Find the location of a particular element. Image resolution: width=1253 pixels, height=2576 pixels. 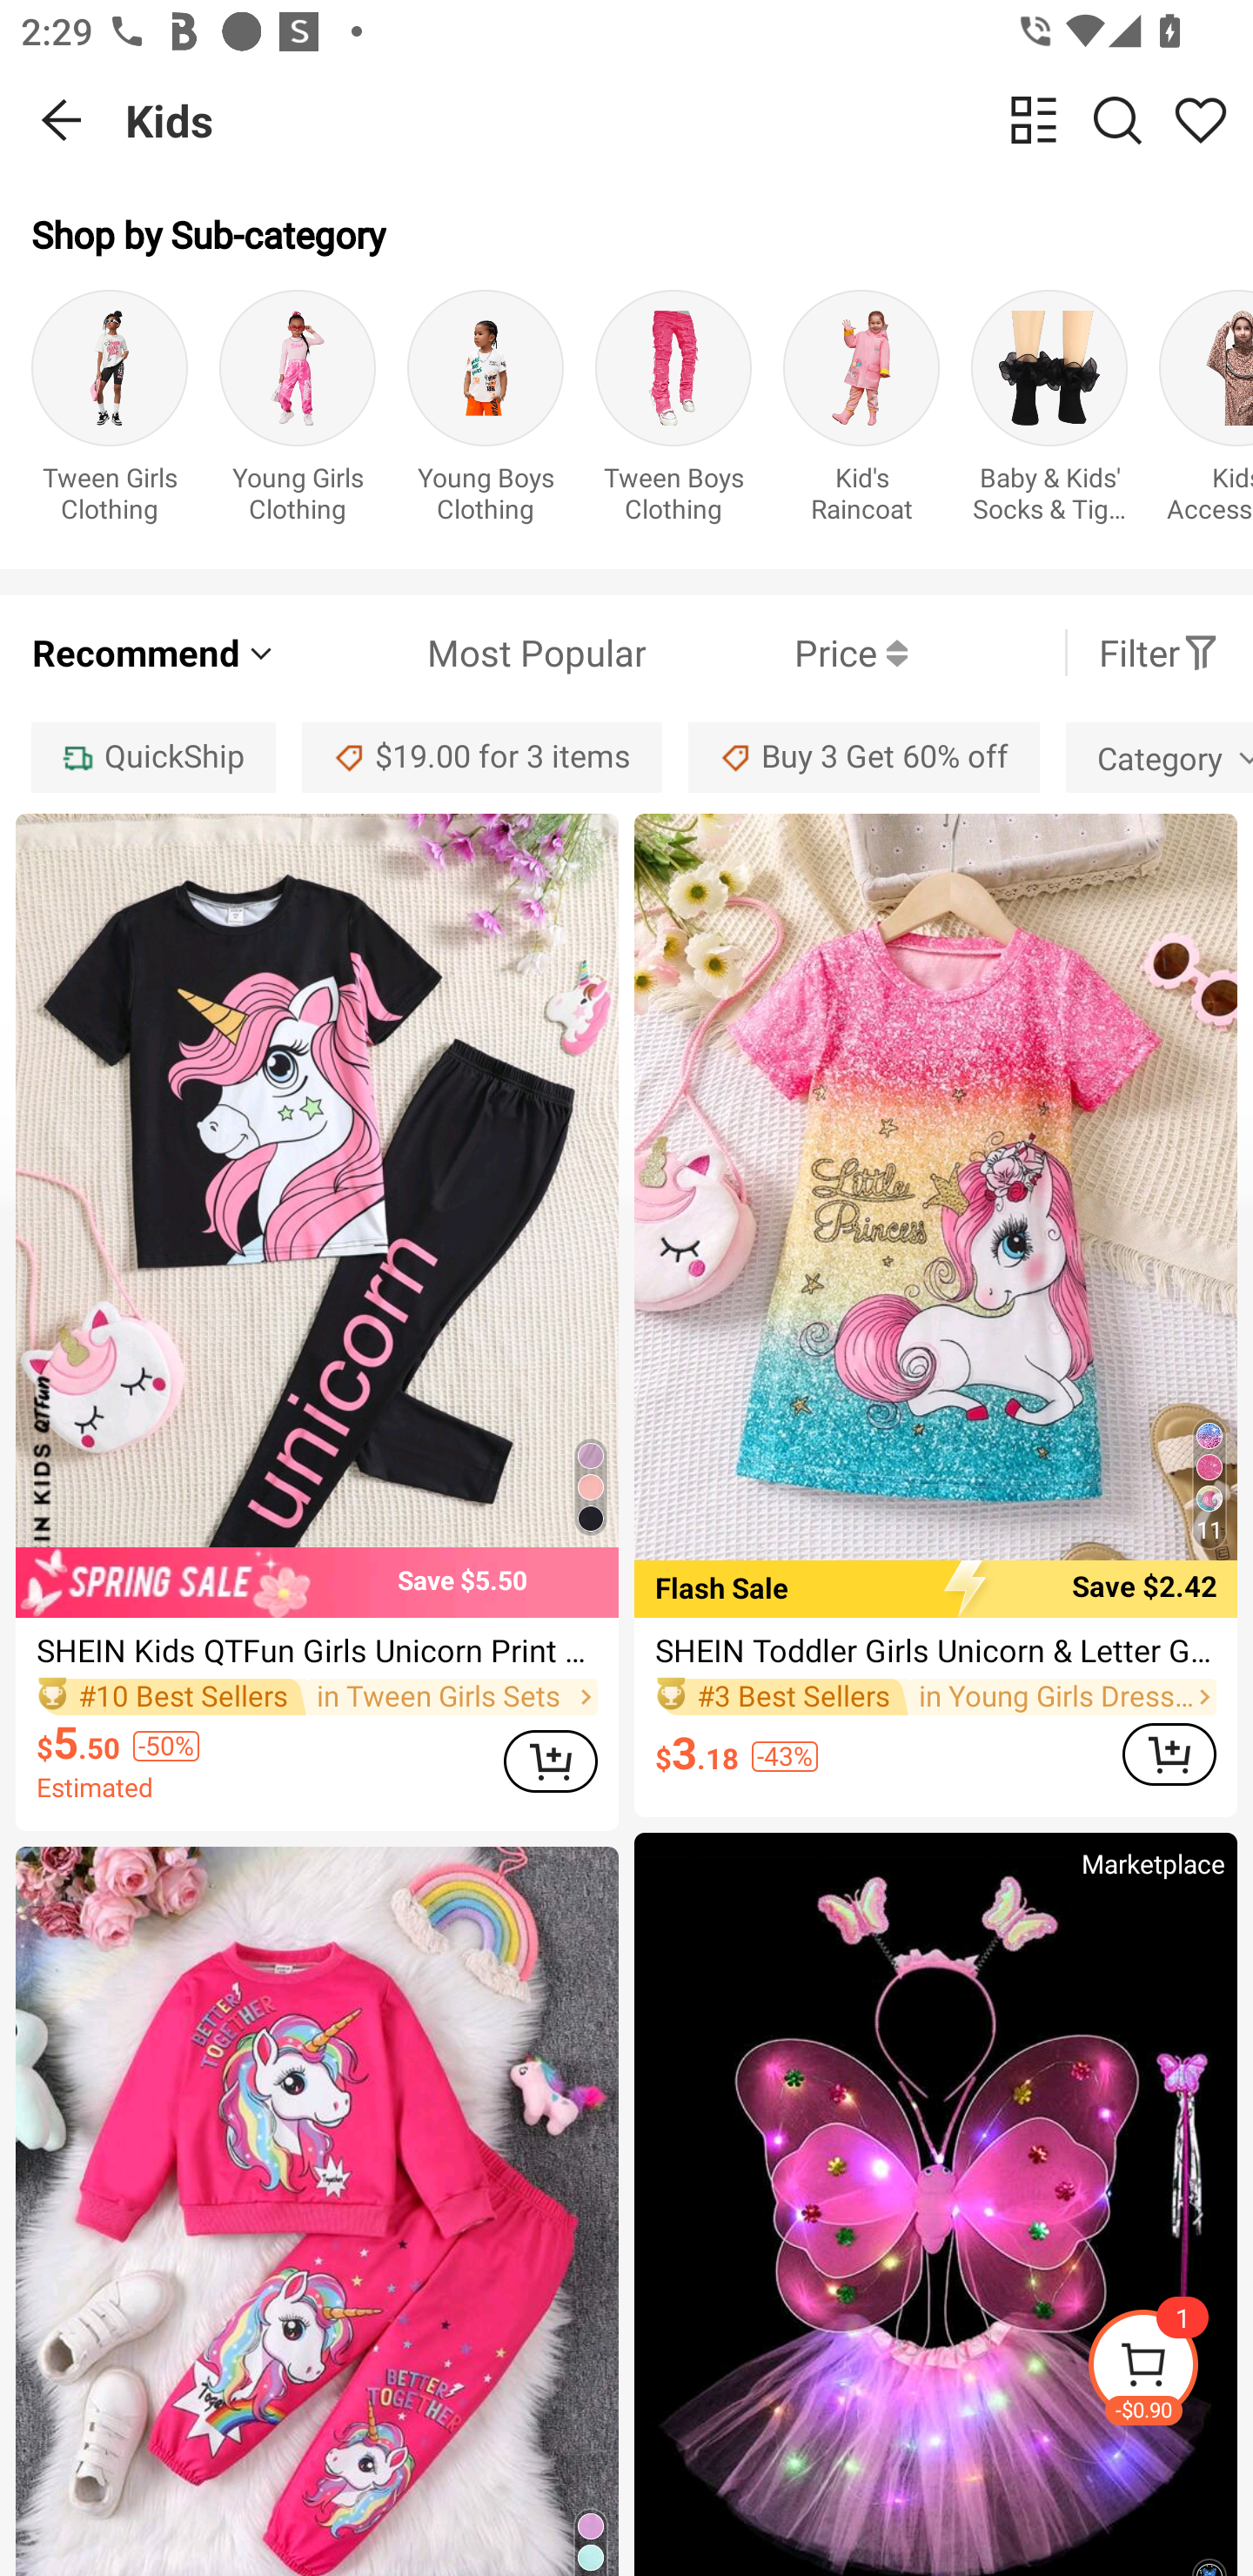

Kids Accessories is located at coordinates (1206, 413).